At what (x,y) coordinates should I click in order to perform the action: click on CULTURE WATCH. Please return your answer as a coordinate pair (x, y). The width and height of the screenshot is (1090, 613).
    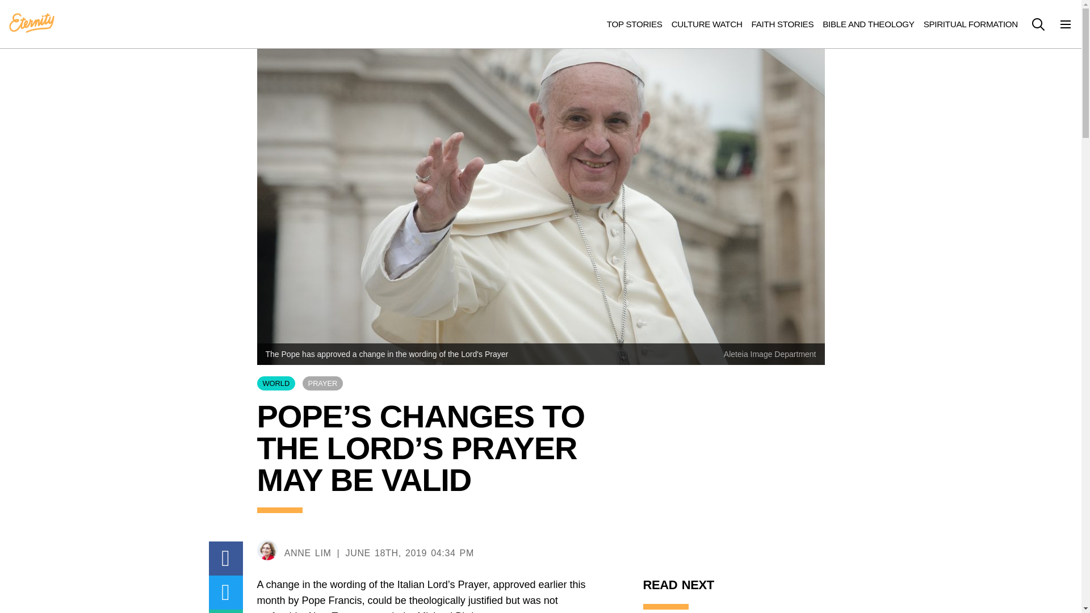
    Looking at the image, I should click on (706, 24).